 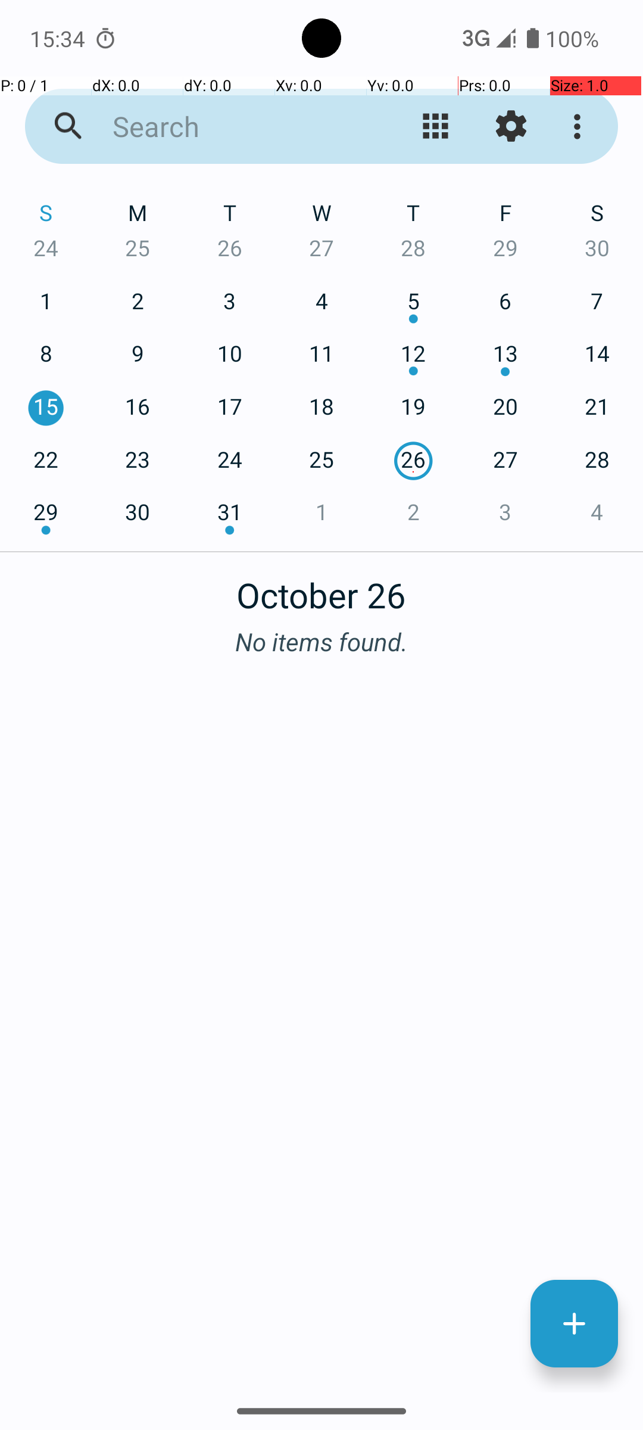 What do you see at coordinates (321, 589) in the screenshot?
I see `October 26` at bounding box center [321, 589].